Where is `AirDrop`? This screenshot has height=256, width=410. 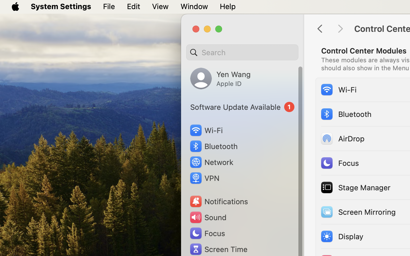
AirDrop is located at coordinates (342, 138).